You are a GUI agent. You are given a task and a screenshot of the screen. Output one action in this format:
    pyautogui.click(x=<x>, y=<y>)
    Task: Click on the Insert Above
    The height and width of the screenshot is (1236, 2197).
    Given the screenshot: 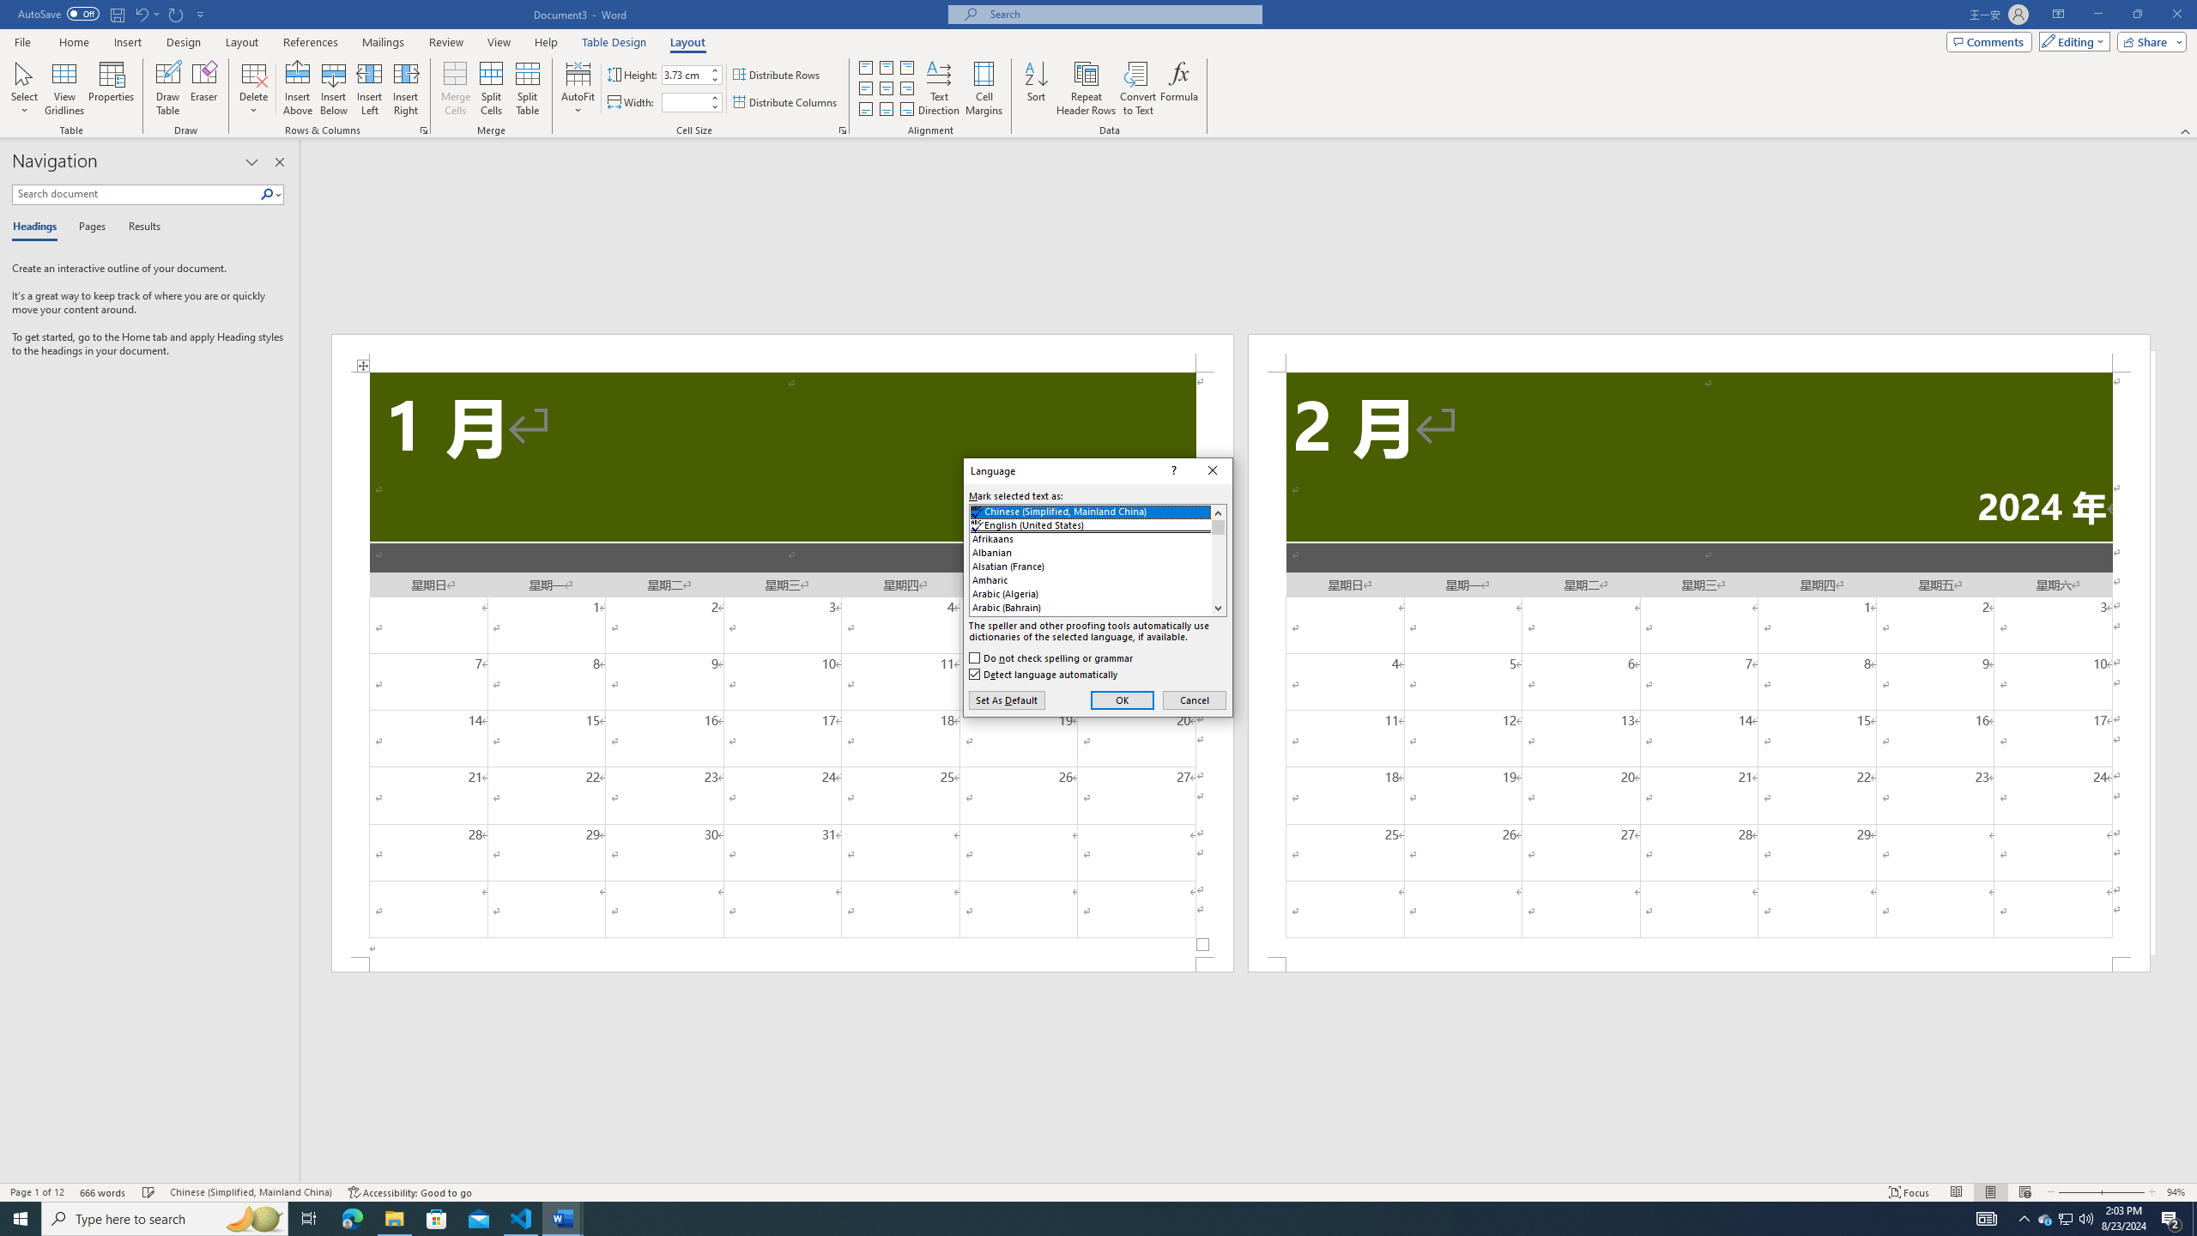 What is the action you would take?
    pyautogui.click(x=297, y=88)
    